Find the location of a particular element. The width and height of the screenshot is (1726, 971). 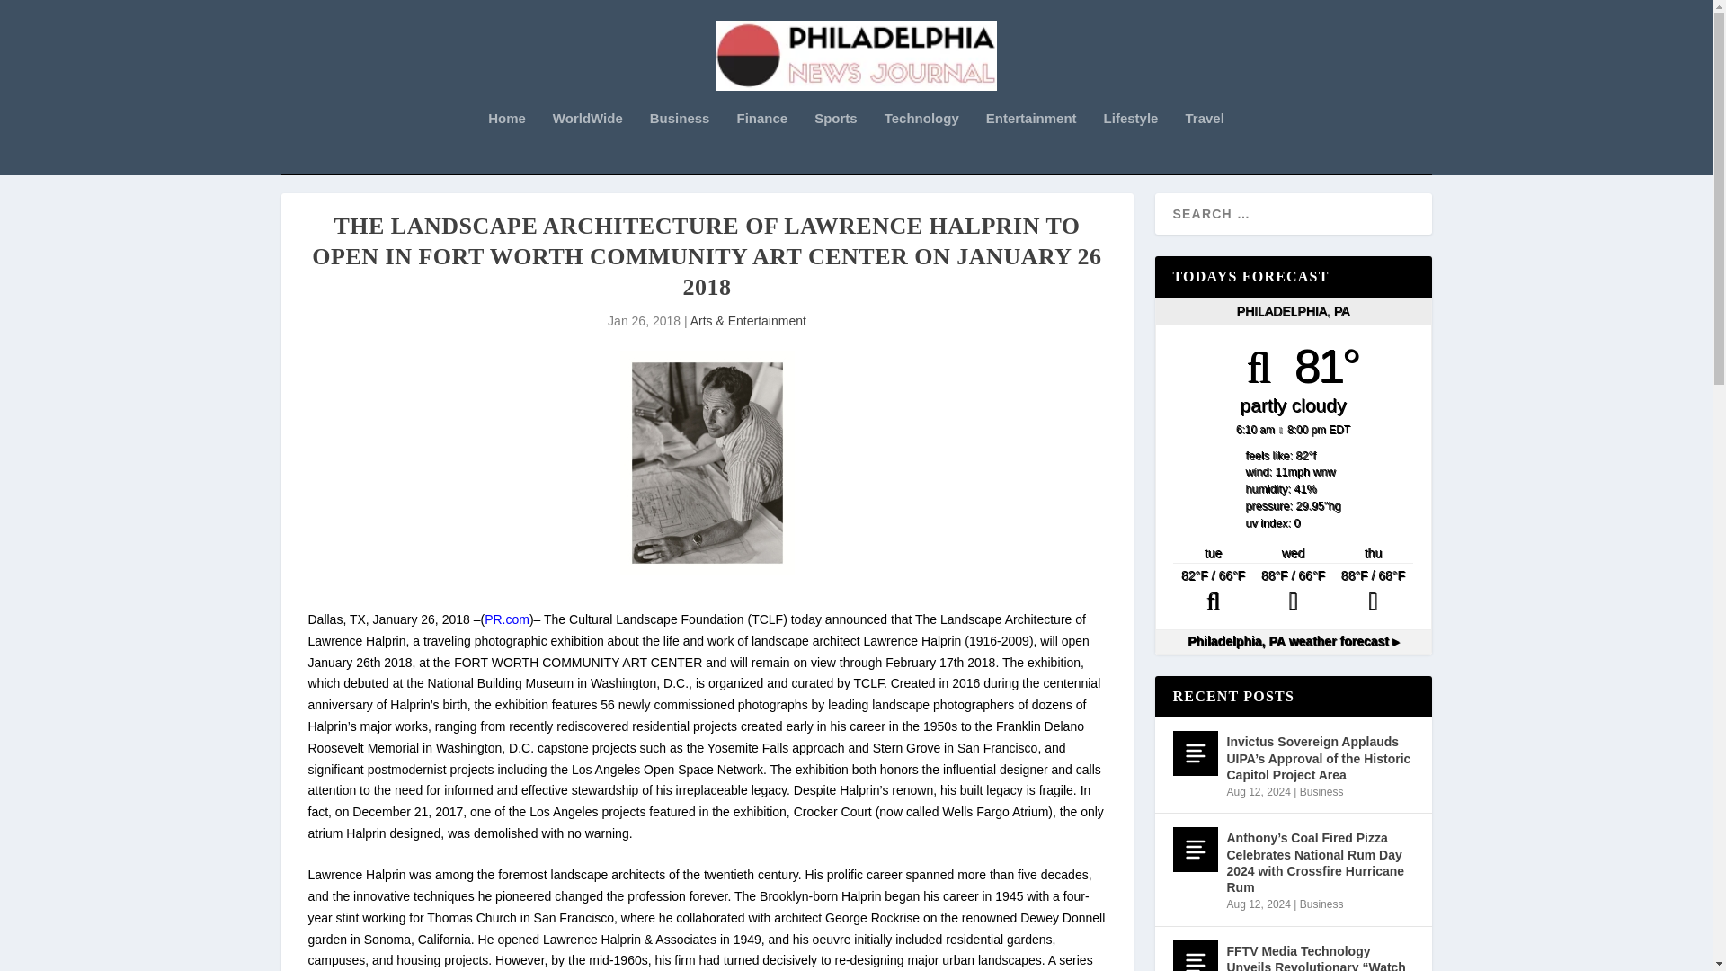

Mostly Sunny is located at coordinates (1293, 592).